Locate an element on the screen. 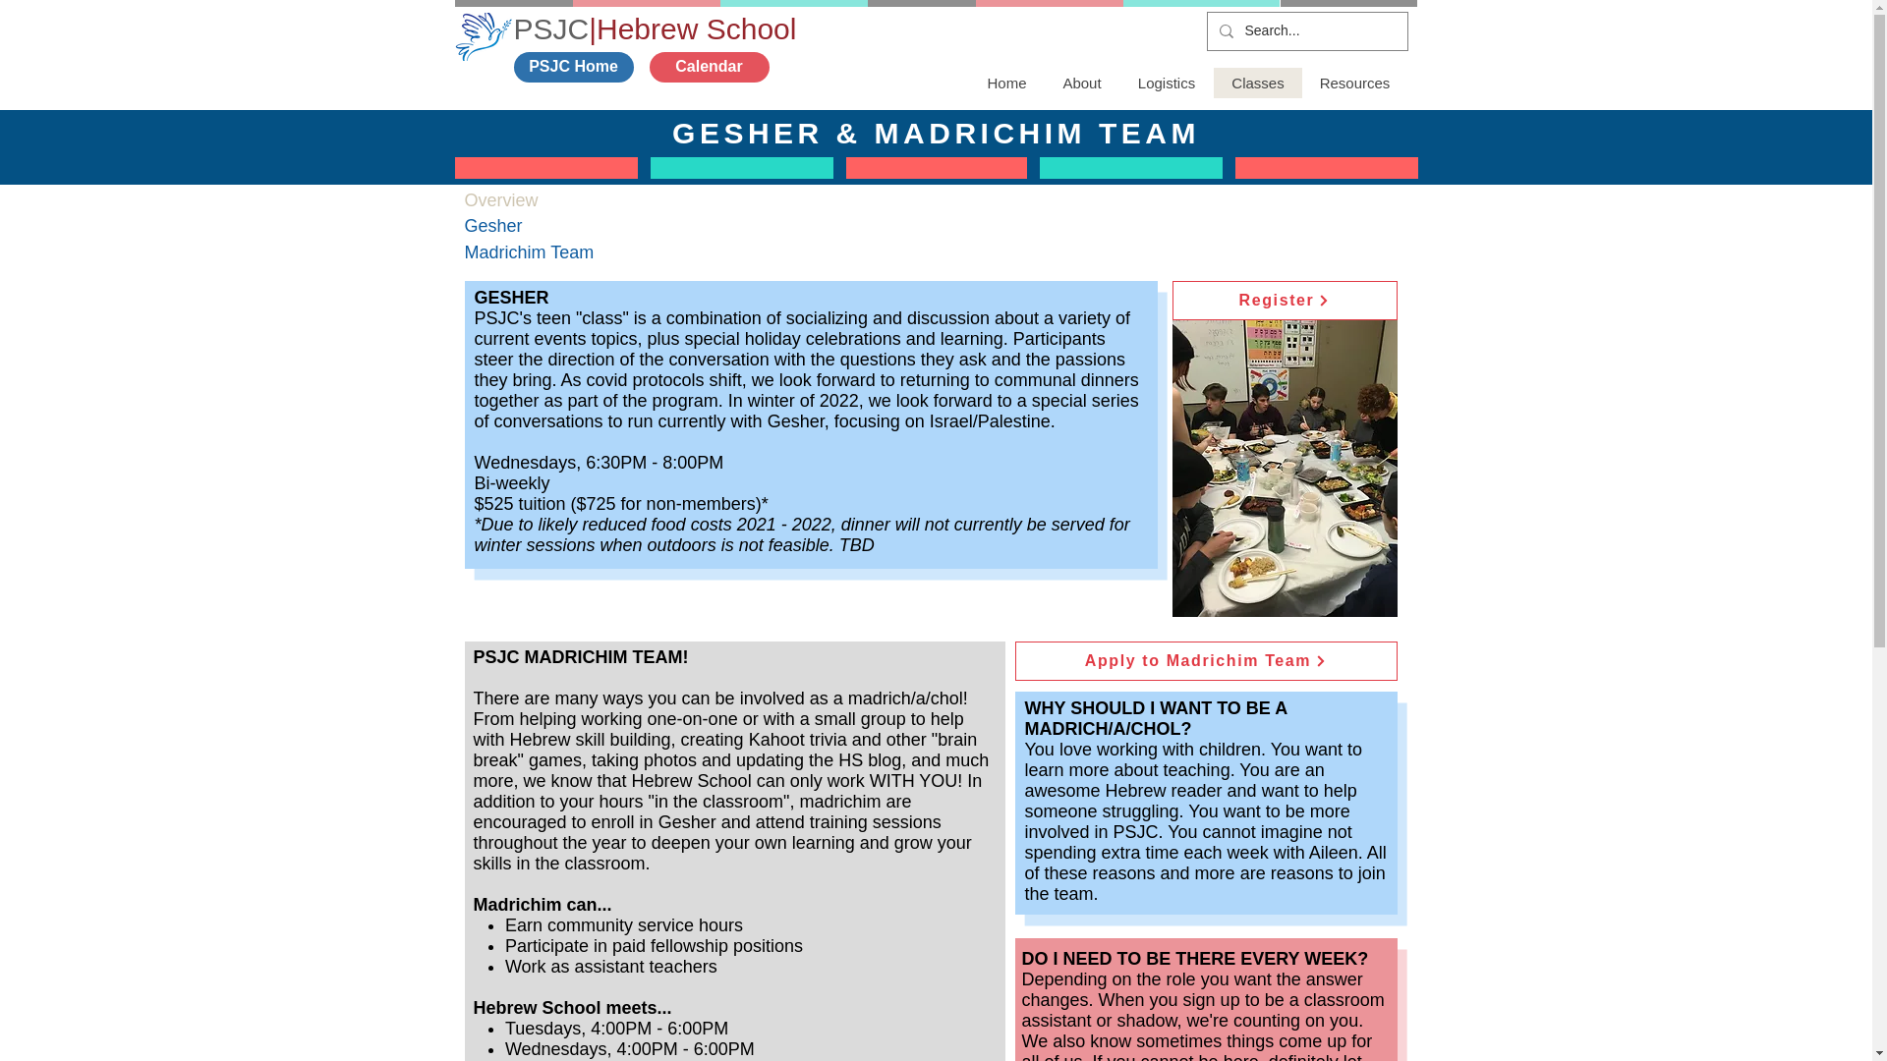 The image size is (1887, 1061). Home is located at coordinates (1006, 83).